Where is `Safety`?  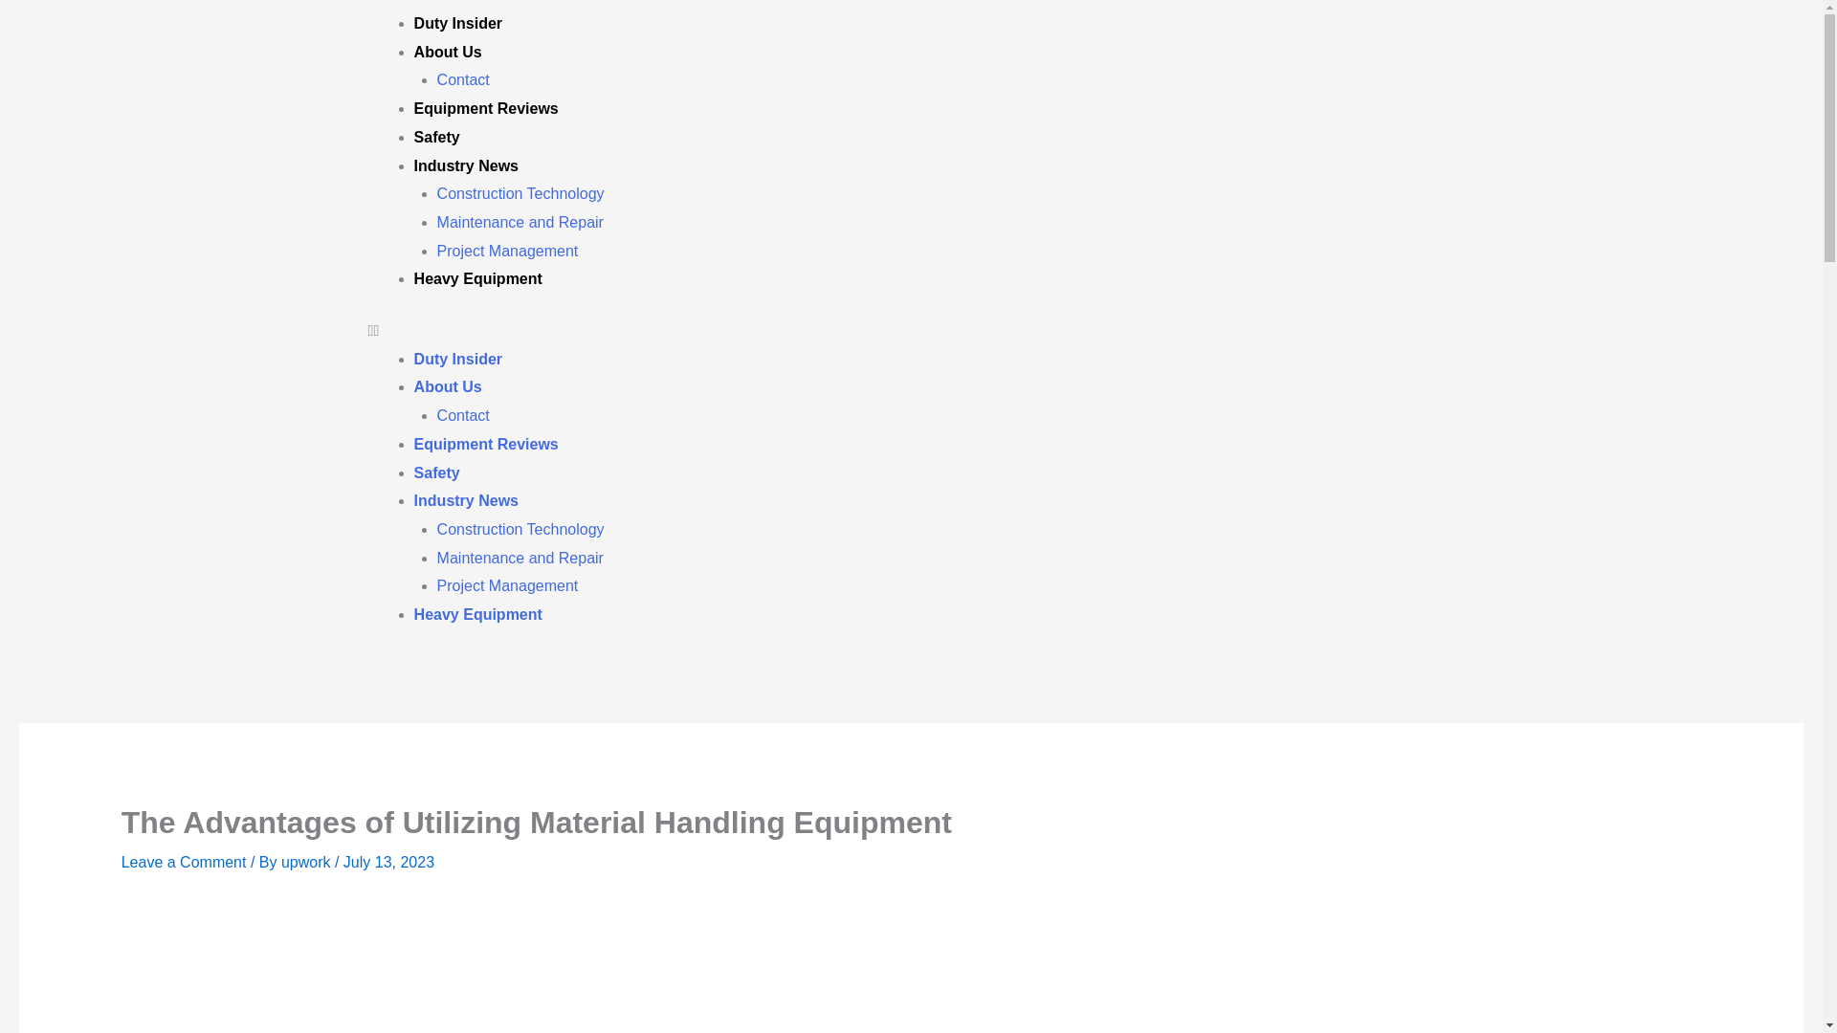
Safety is located at coordinates (437, 473).